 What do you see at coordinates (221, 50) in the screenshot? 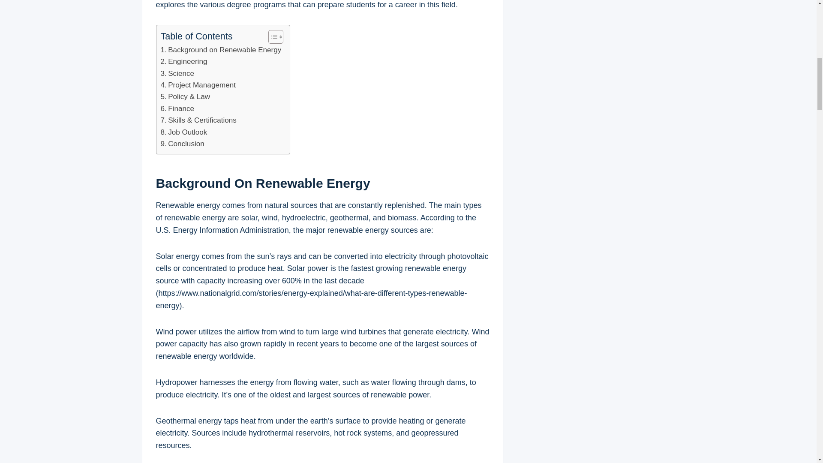
I see `Background on Renewable Energy` at bounding box center [221, 50].